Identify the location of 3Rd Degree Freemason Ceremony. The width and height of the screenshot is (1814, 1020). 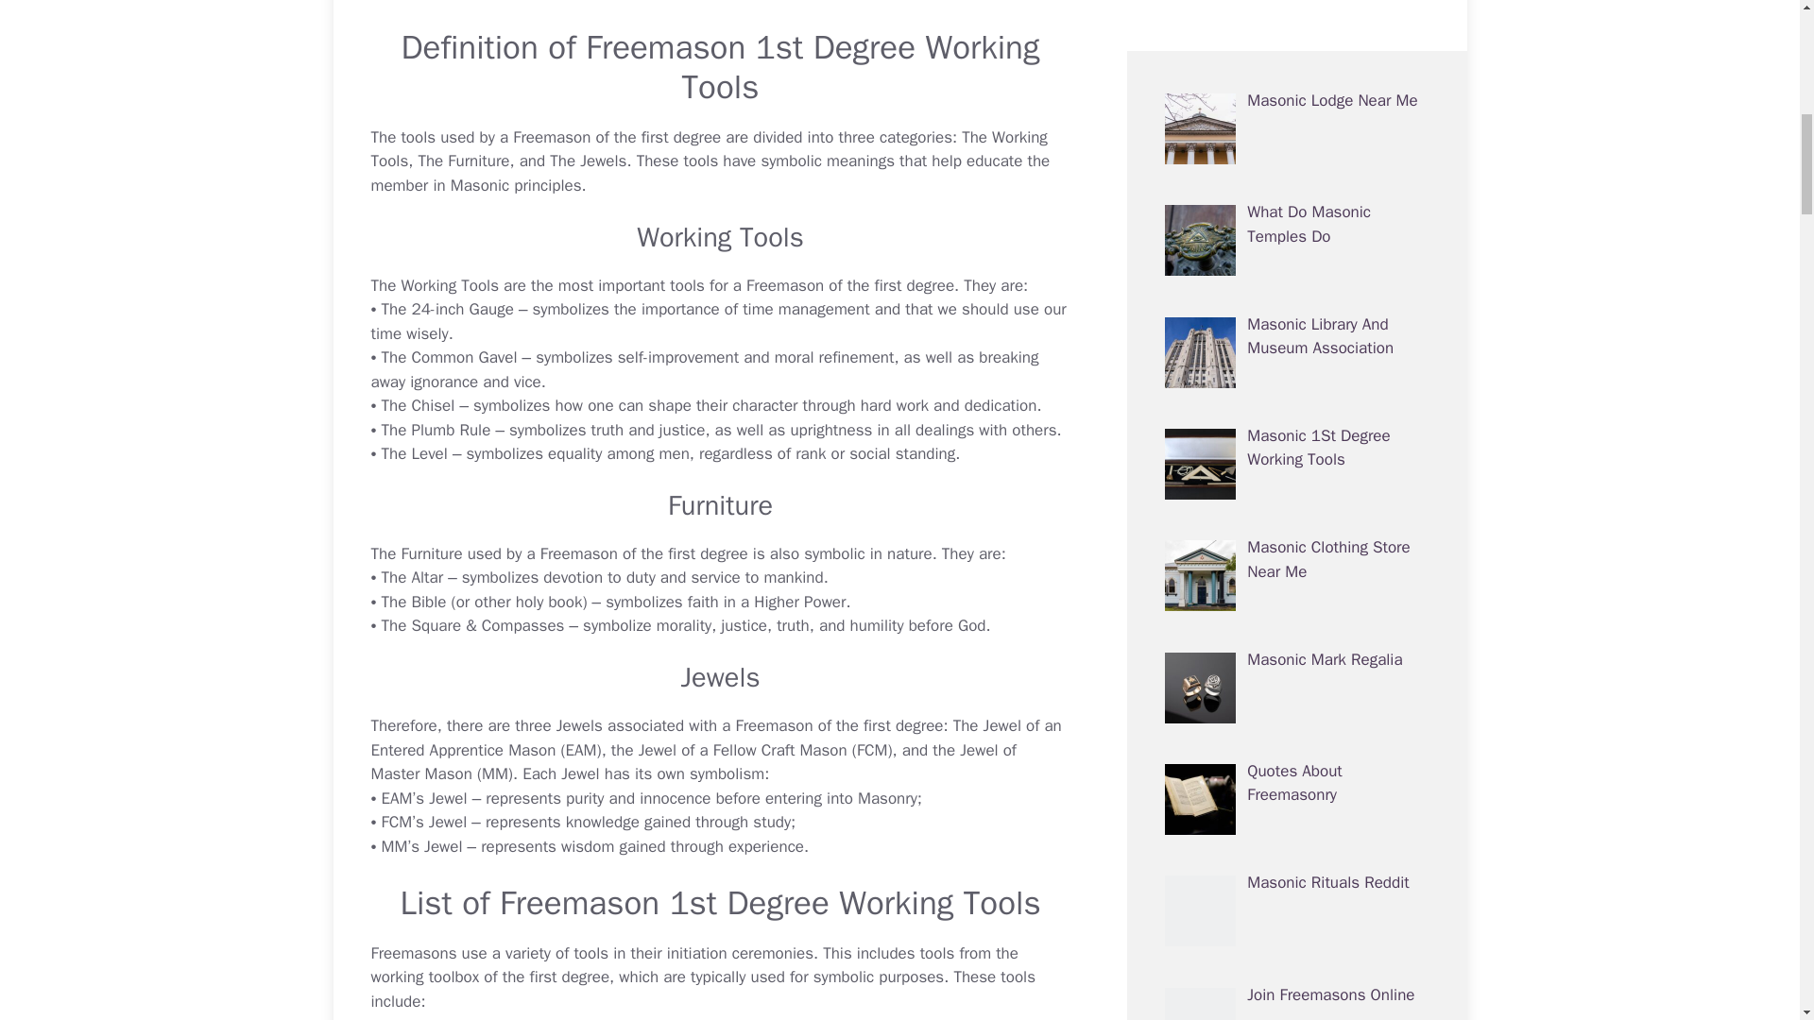
(773, 953).